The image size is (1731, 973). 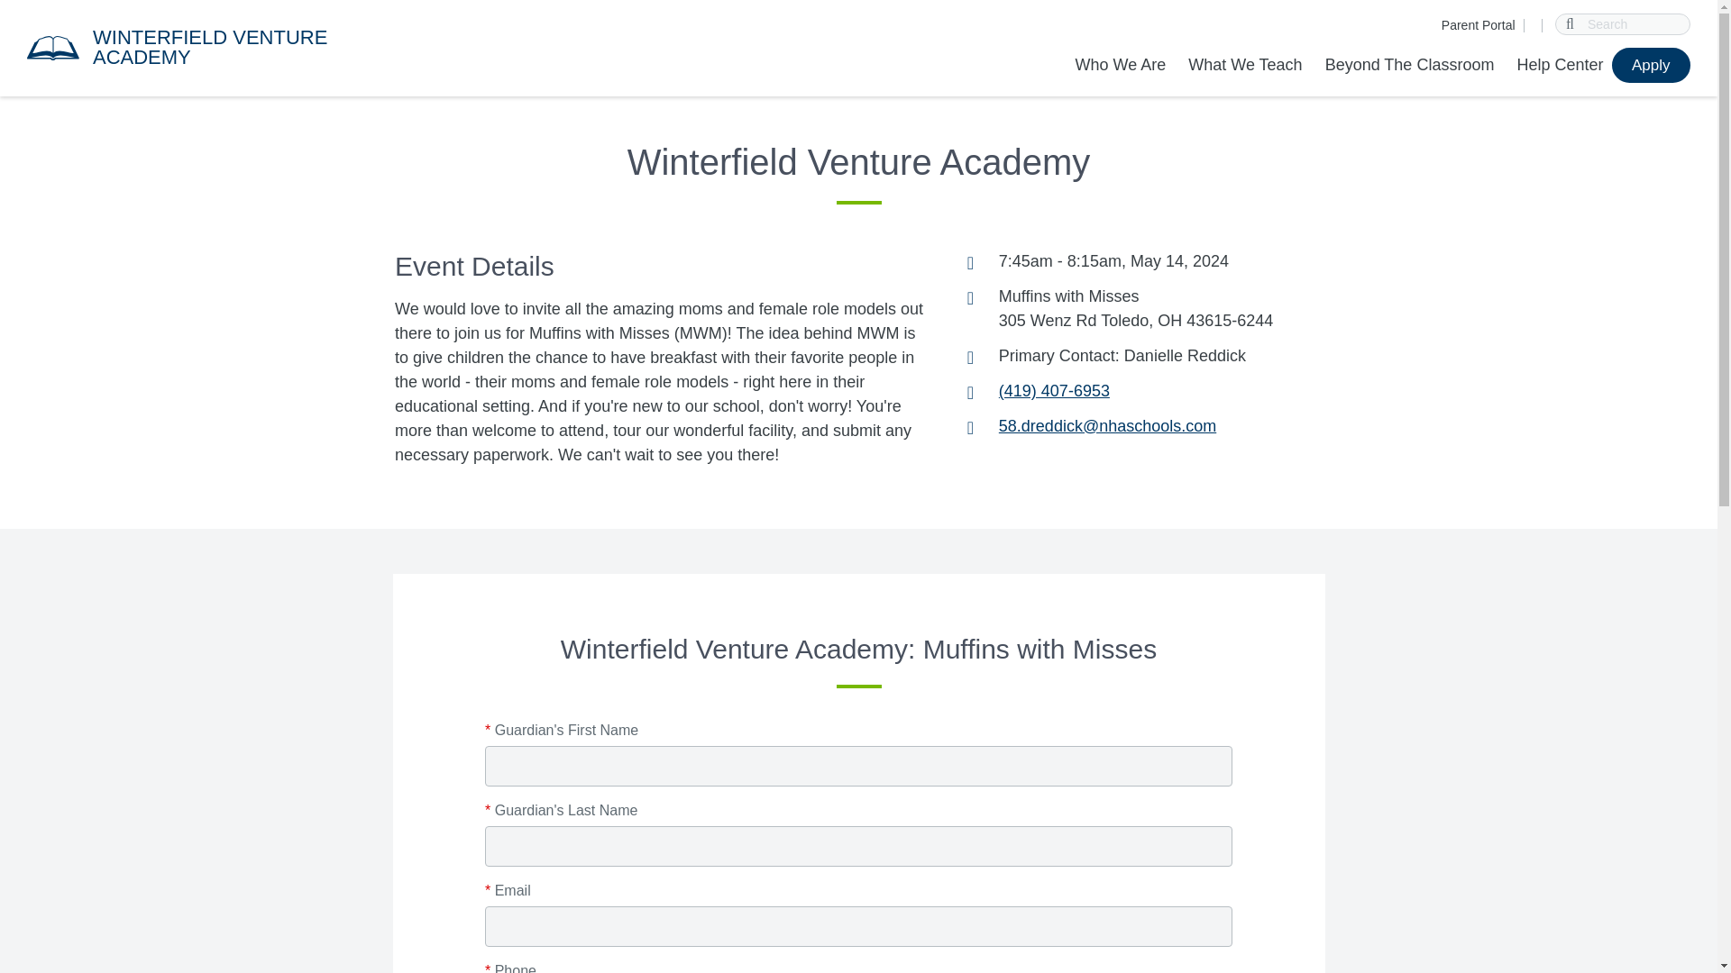 I want to click on search, so click(x=1571, y=23).